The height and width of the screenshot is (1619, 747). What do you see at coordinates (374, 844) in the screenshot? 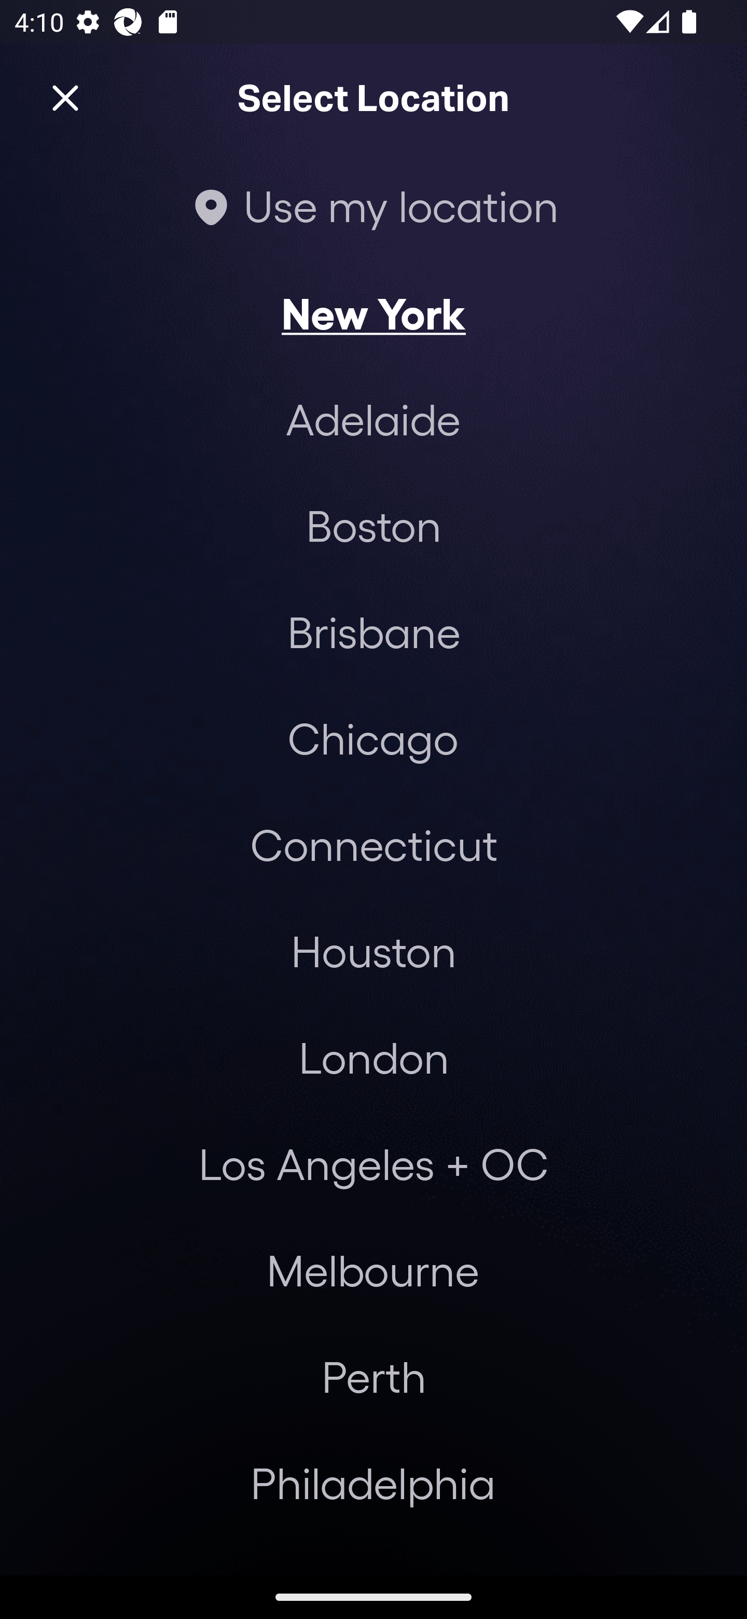
I see `Connecticut` at bounding box center [374, 844].